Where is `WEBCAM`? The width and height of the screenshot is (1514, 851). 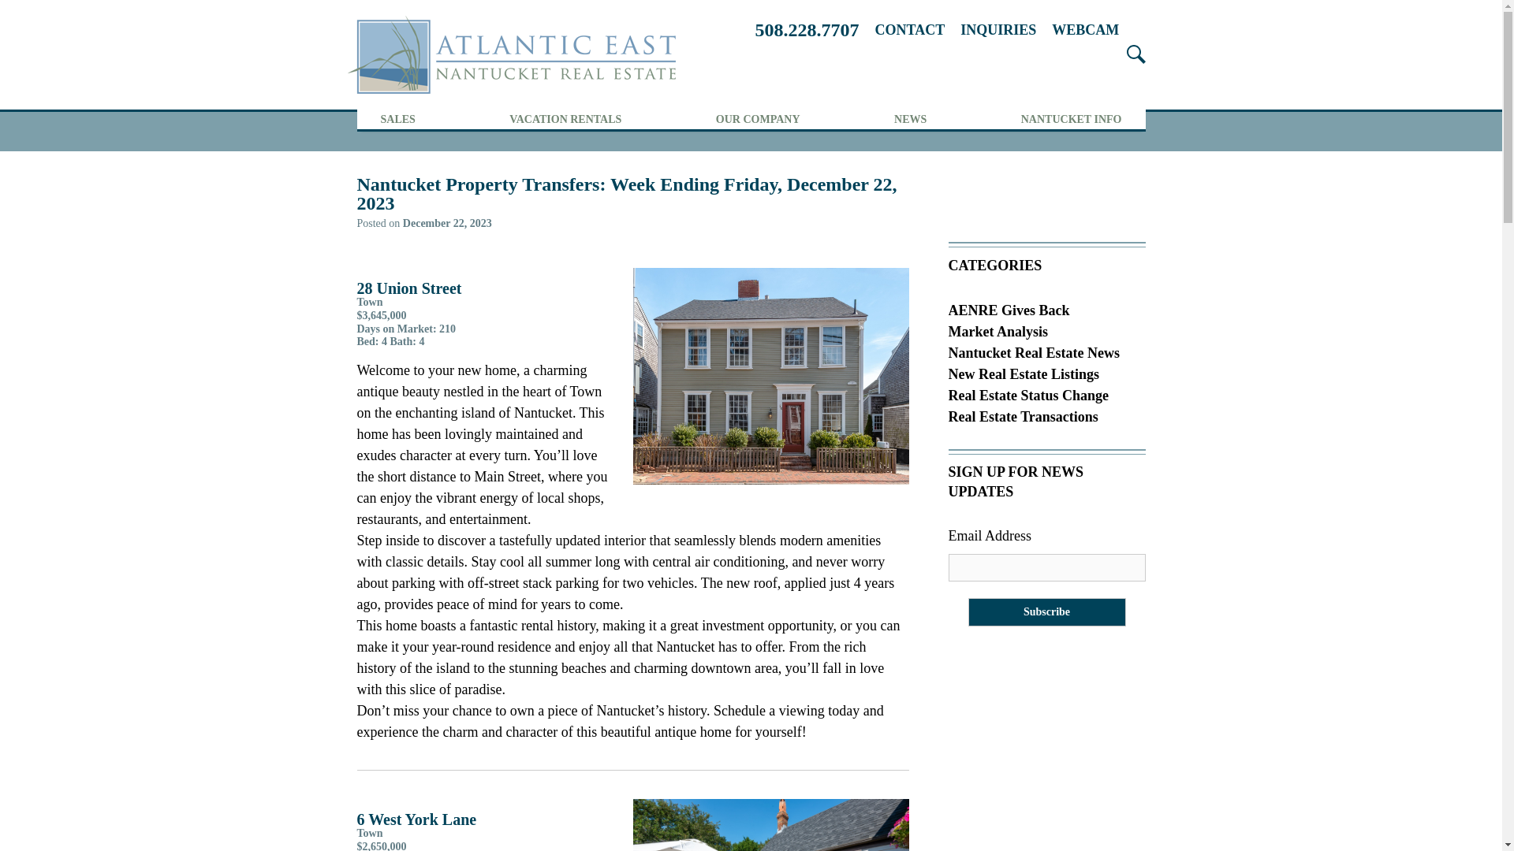 WEBCAM is located at coordinates (1085, 30).